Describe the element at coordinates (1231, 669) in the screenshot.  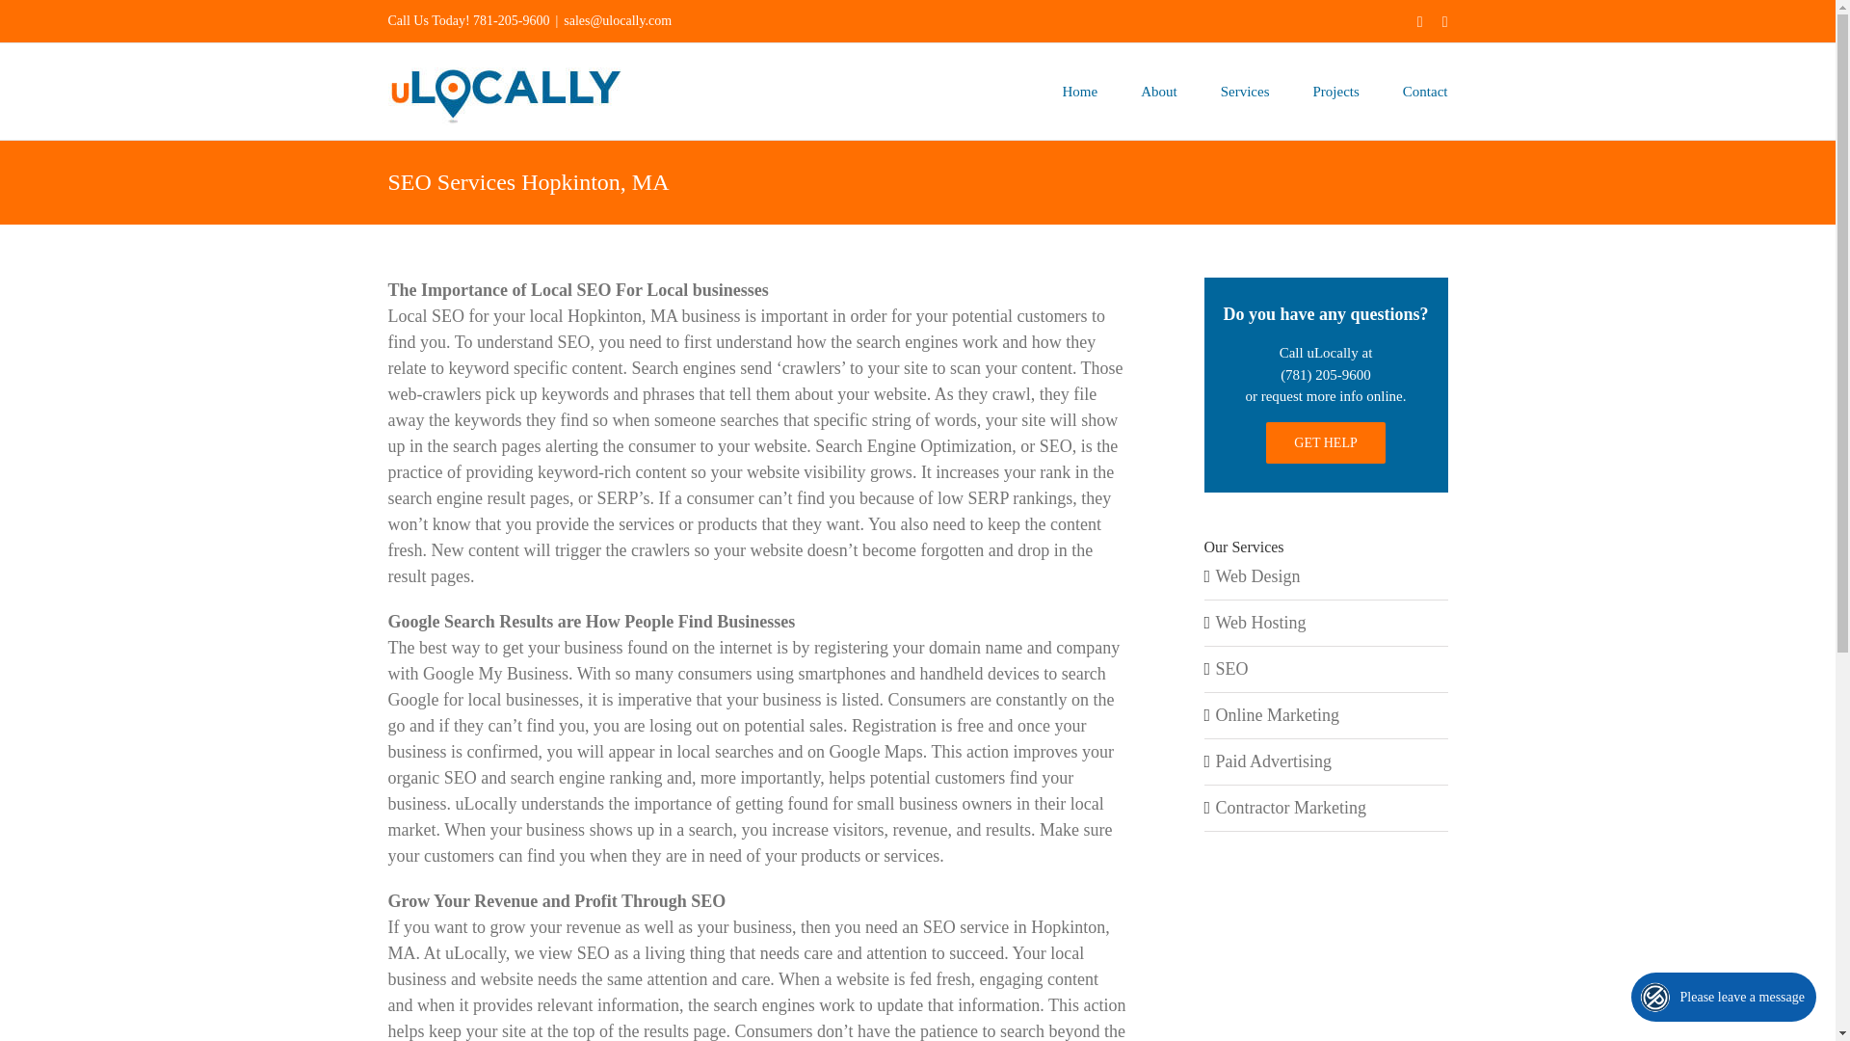
I see `SEO` at that location.